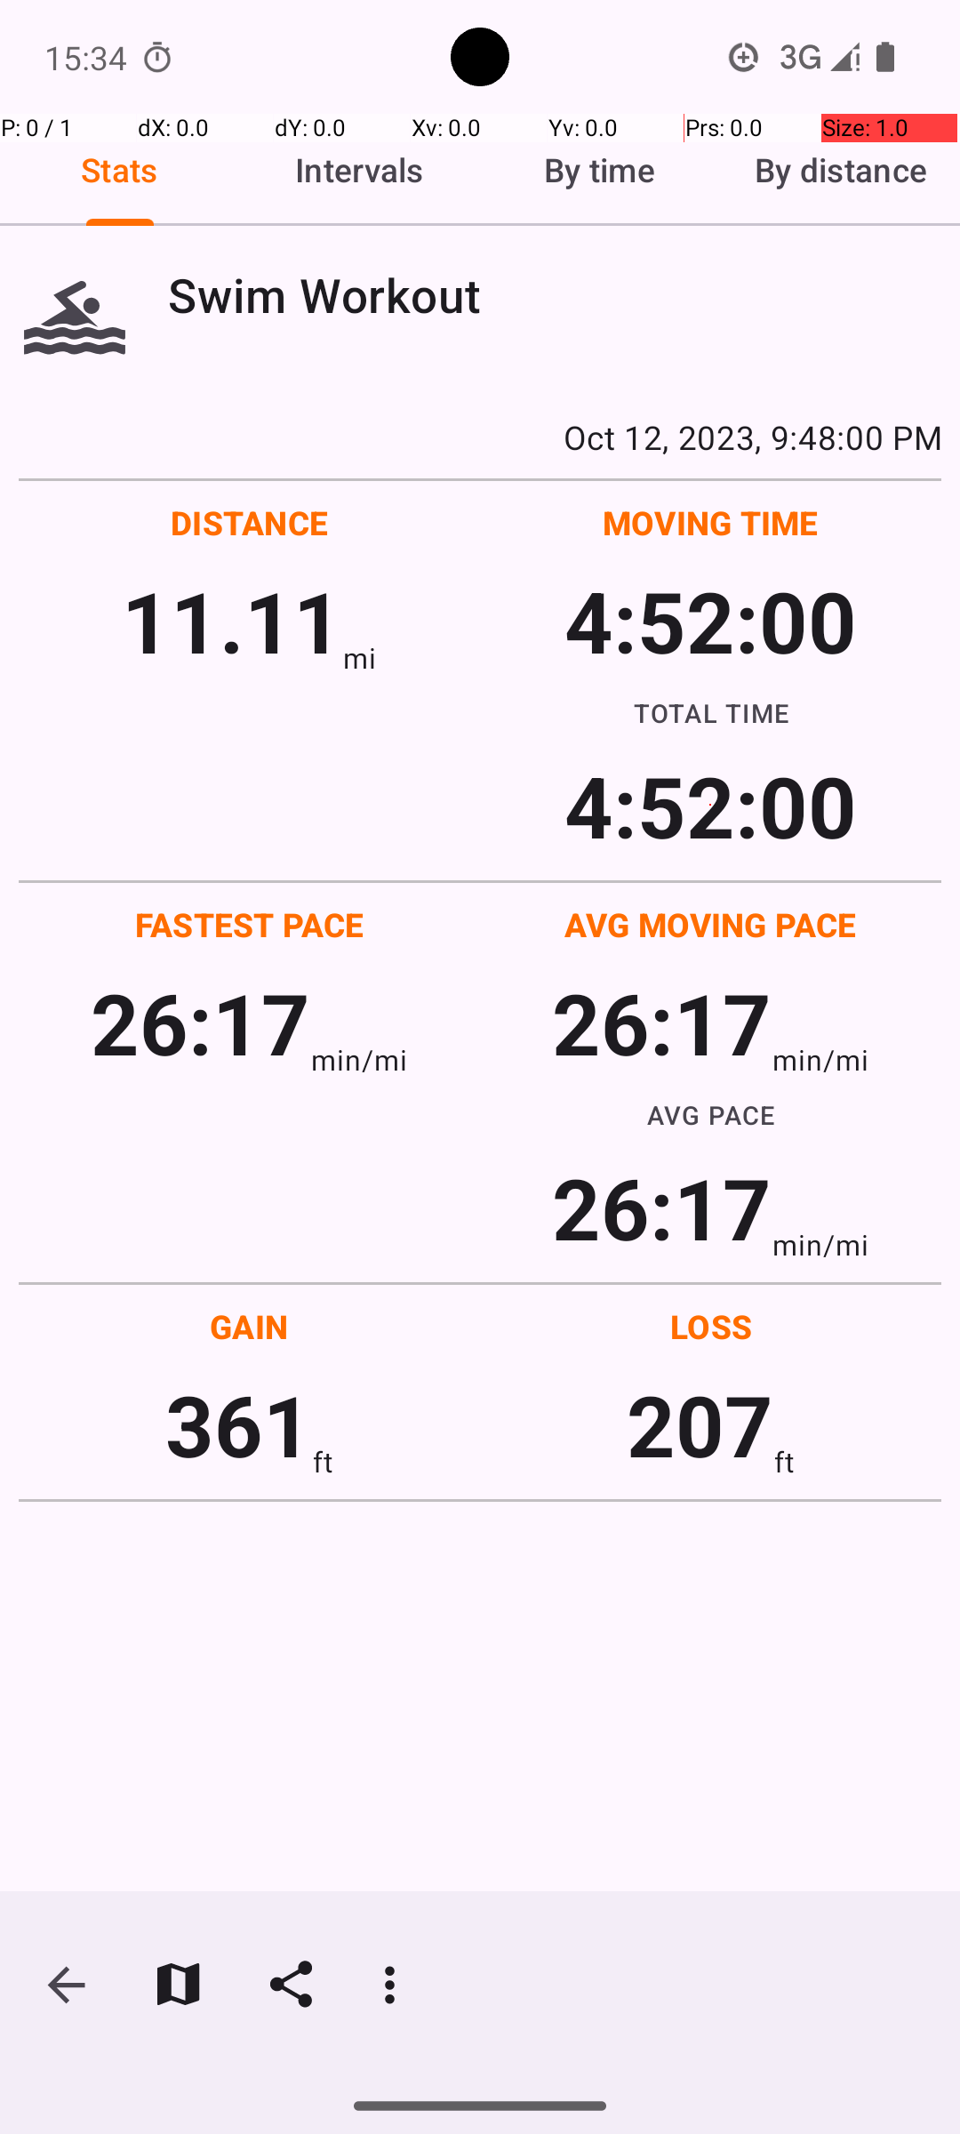  I want to click on 207, so click(700, 1424).